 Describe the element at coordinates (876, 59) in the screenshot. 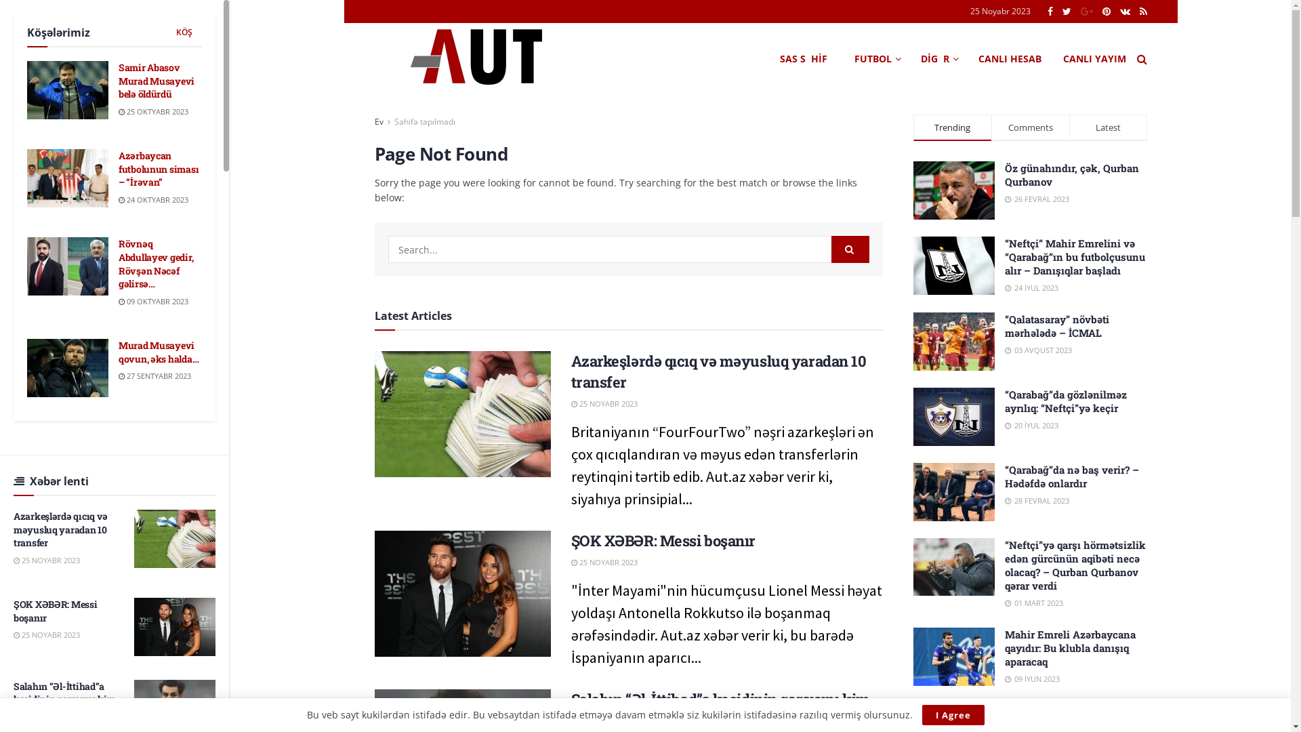

I see `FUTBOL` at that location.